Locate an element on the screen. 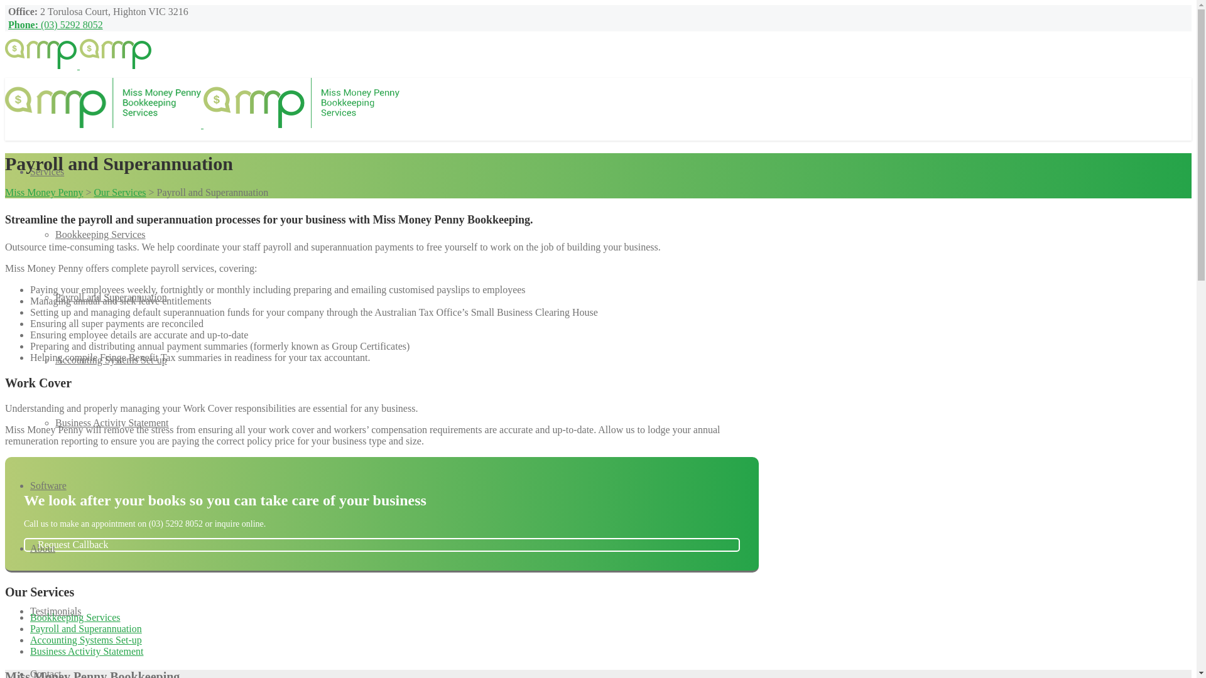 The height and width of the screenshot is (678, 1206). Miss Money Penny is located at coordinates (44, 192).